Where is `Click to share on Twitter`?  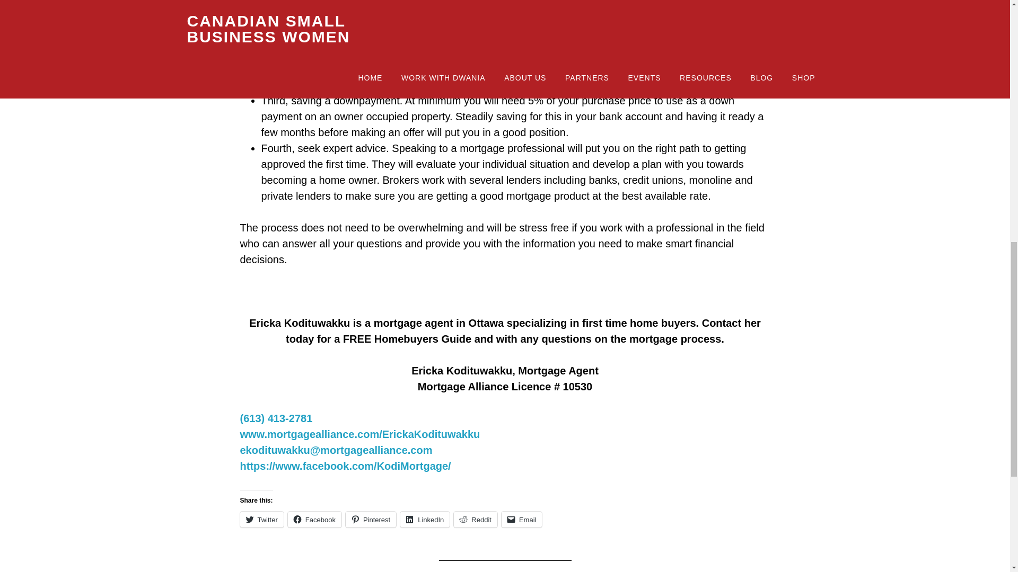 Click to share on Twitter is located at coordinates (261, 519).